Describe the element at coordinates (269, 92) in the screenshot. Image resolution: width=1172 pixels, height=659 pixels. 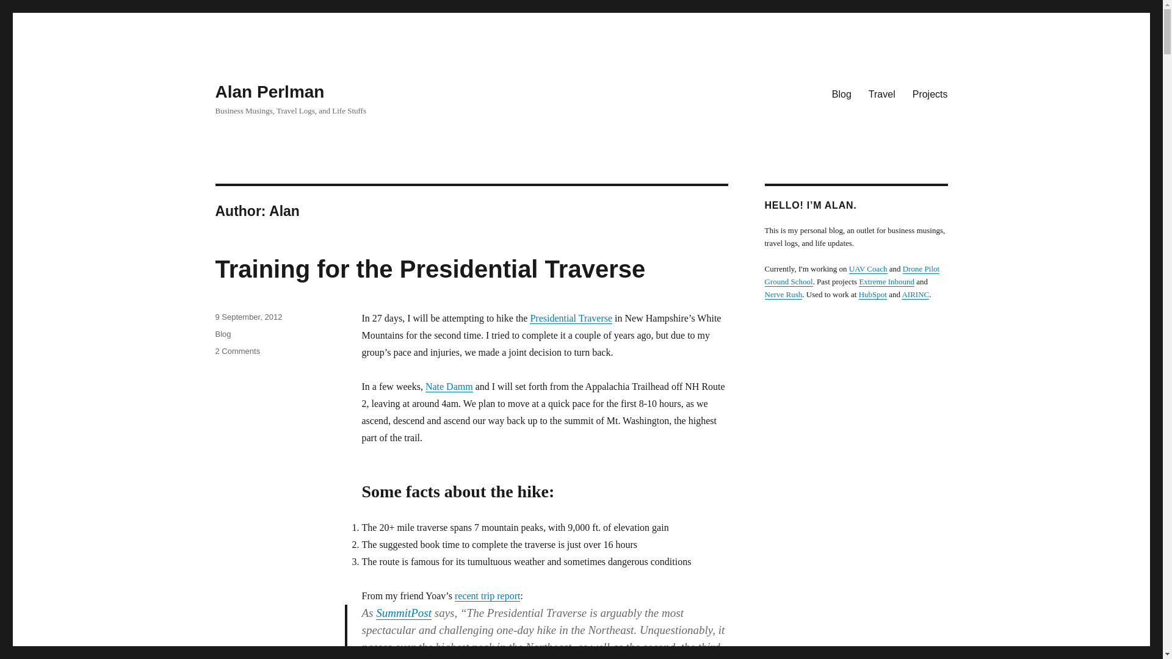
I see `Alan Perlman` at that location.